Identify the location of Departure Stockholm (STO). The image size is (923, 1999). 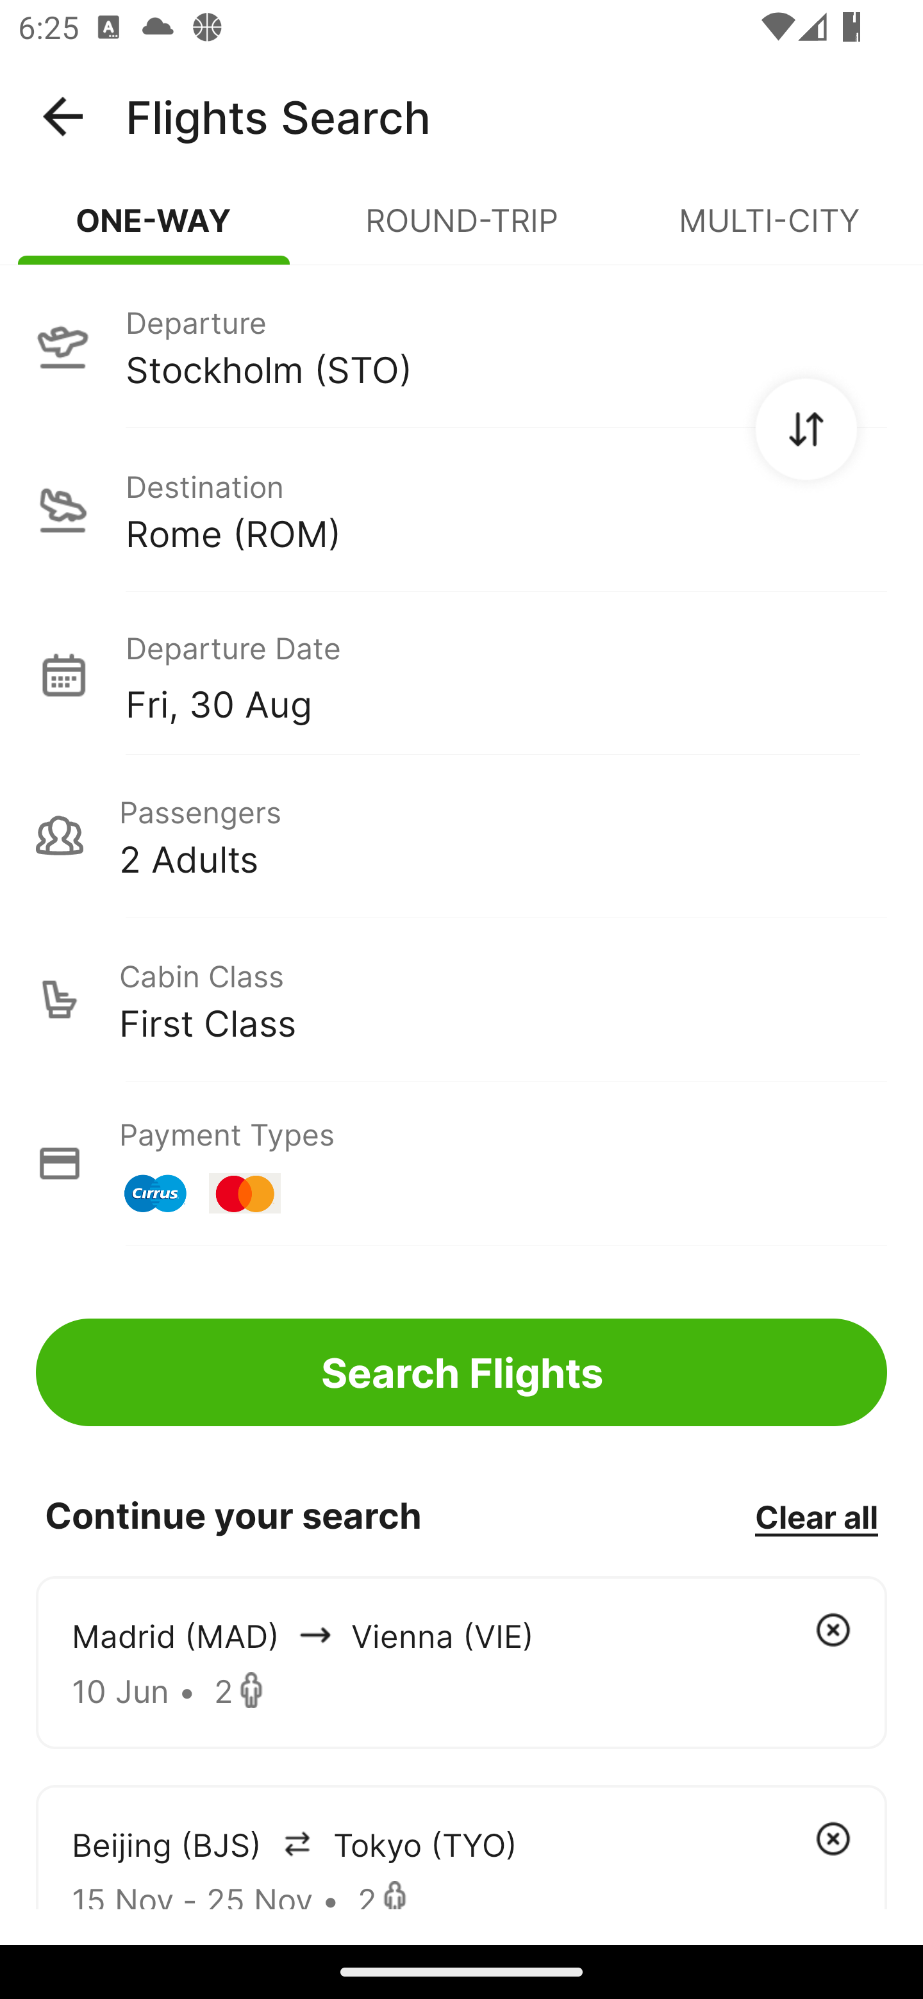
(462, 345).